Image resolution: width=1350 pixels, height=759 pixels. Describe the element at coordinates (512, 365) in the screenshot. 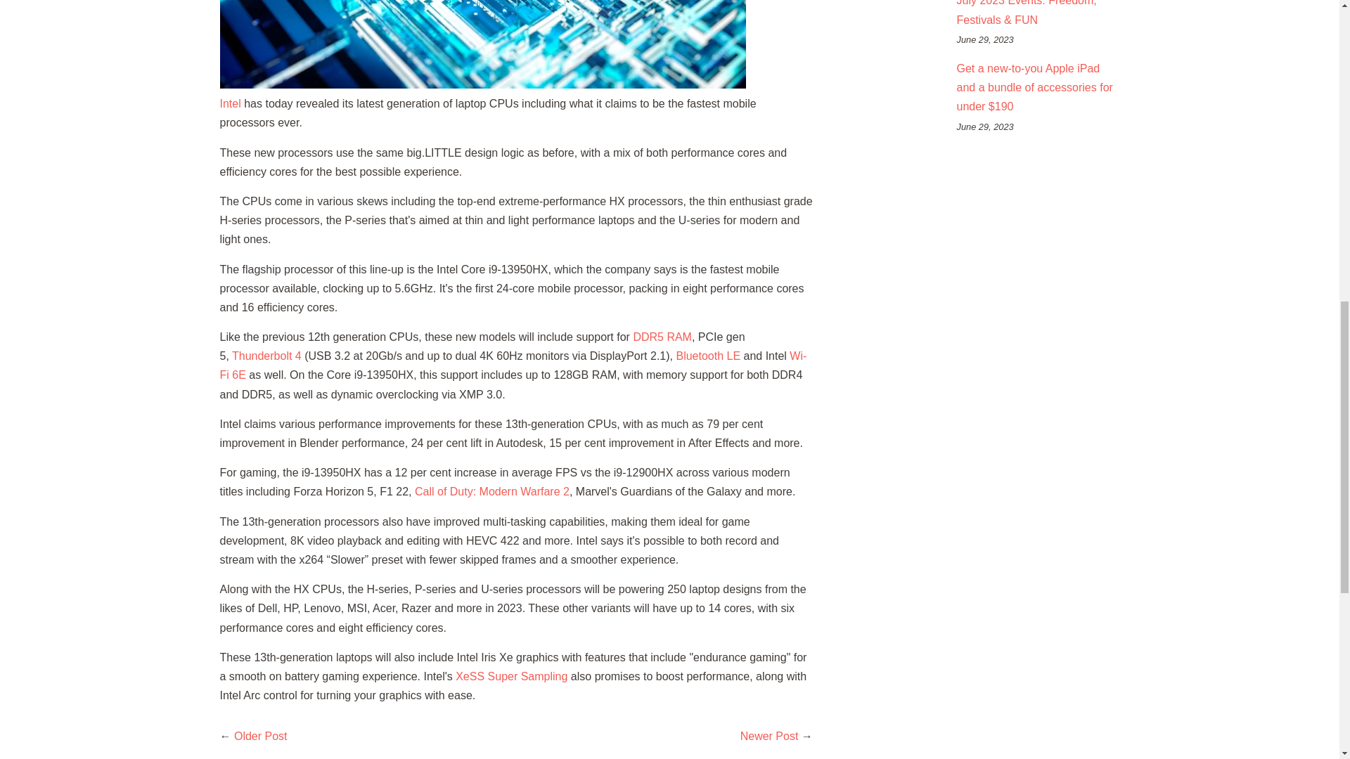

I see `Wi-Fi 6E` at that location.